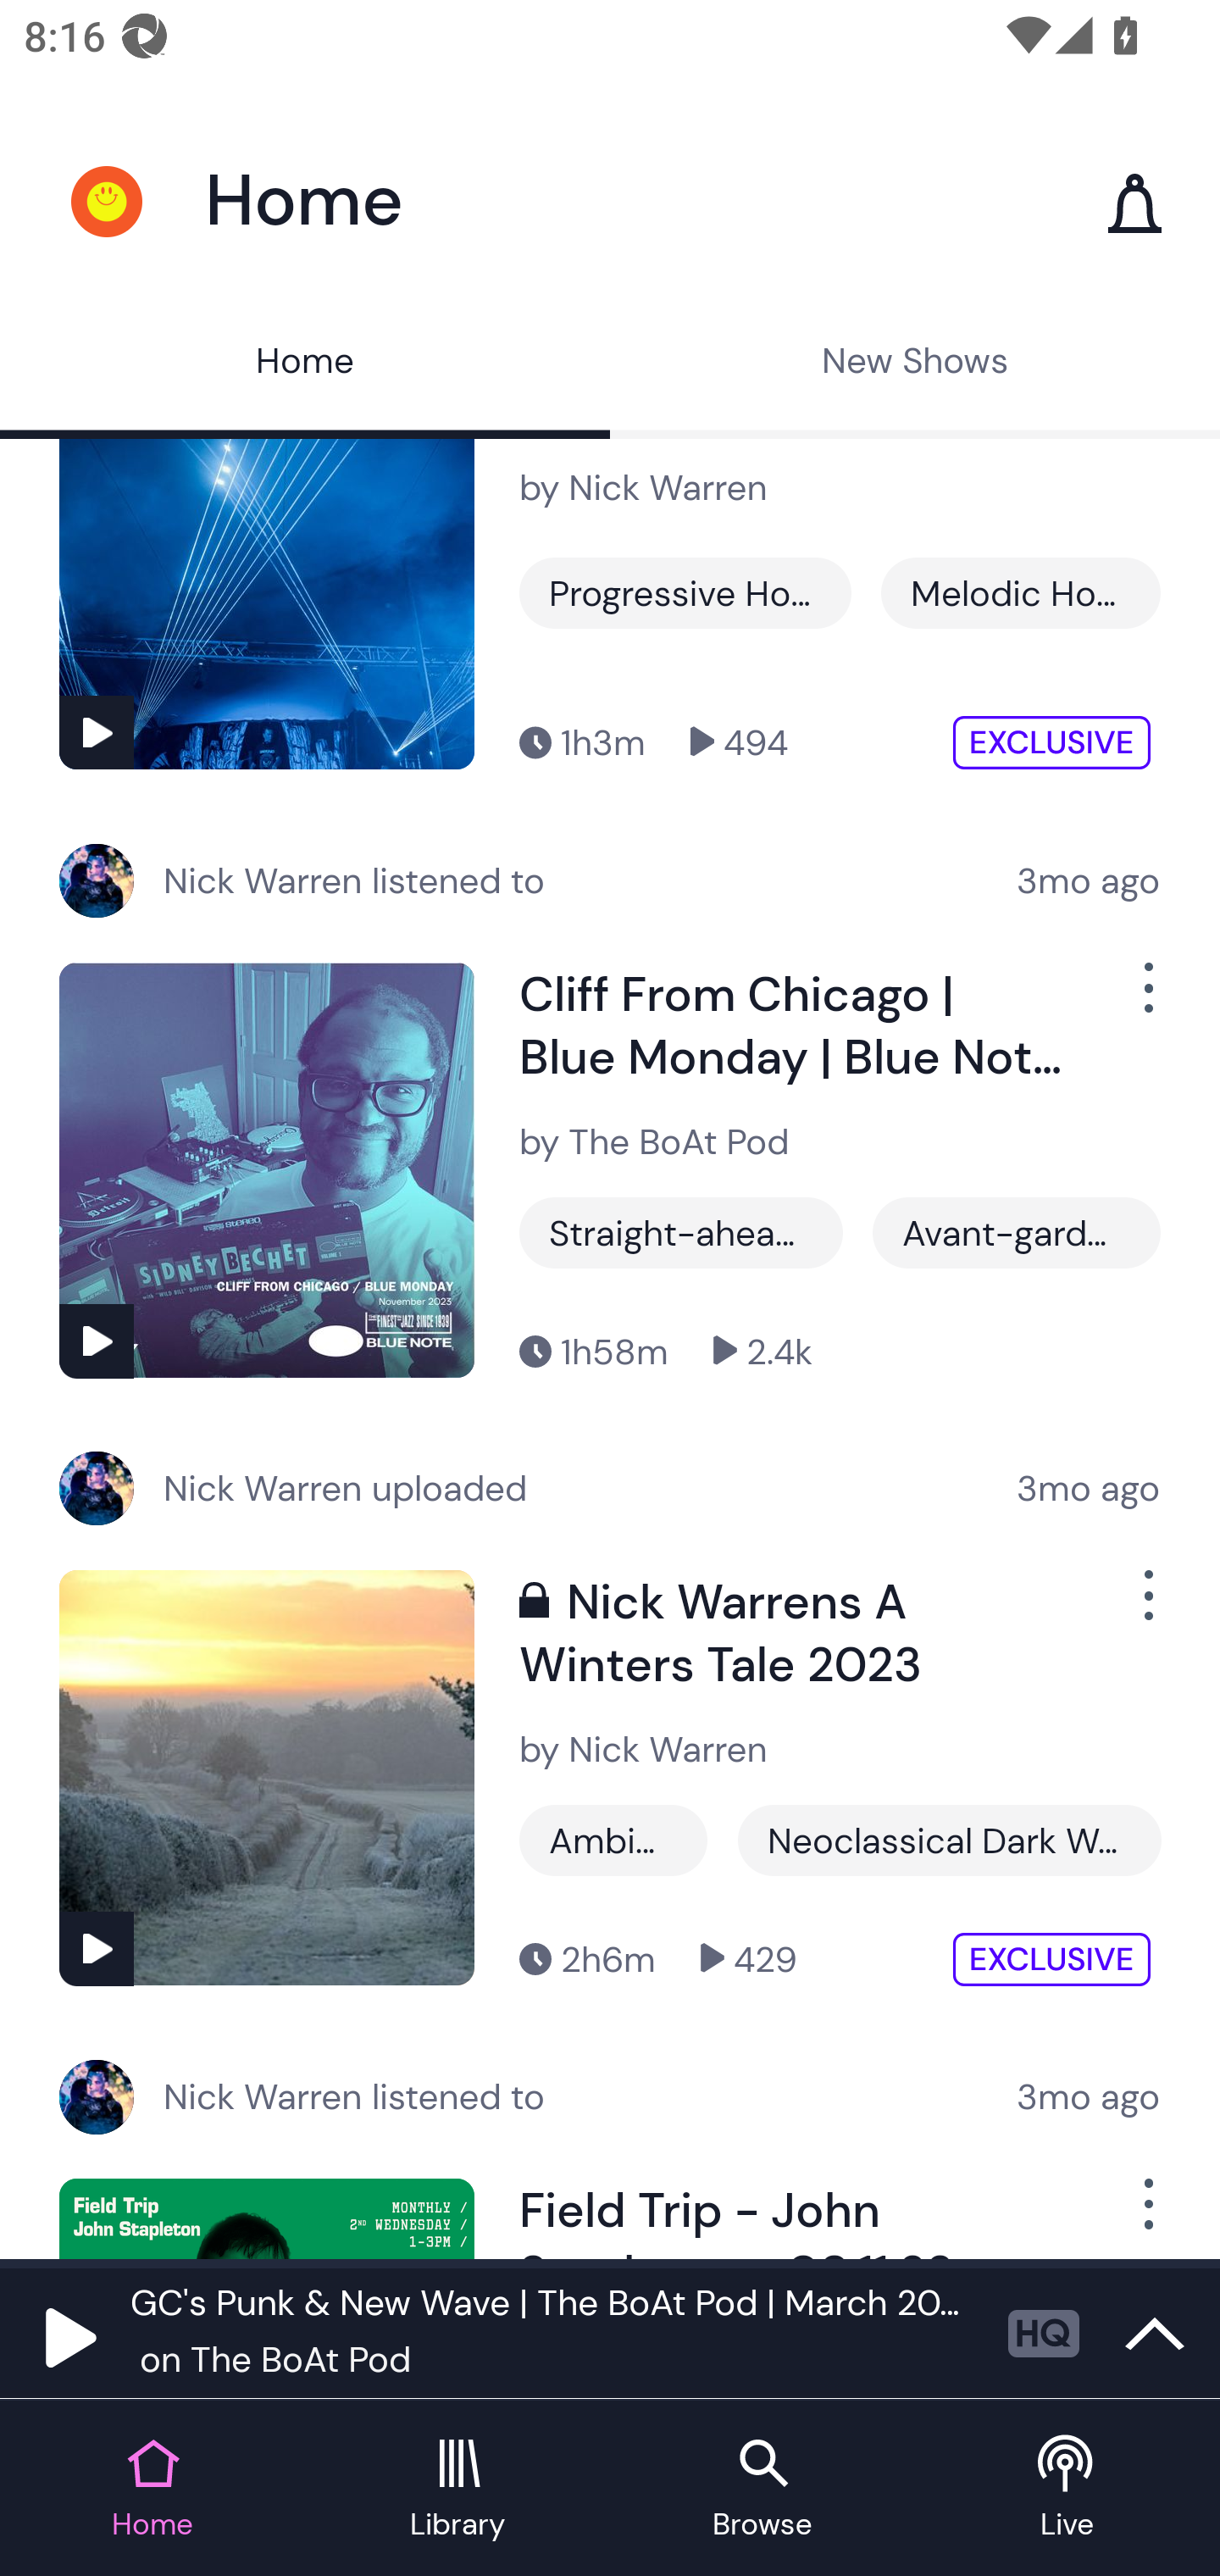 This screenshot has width=1220, height=2576. I want to click on New Shows, so click(915, 364).